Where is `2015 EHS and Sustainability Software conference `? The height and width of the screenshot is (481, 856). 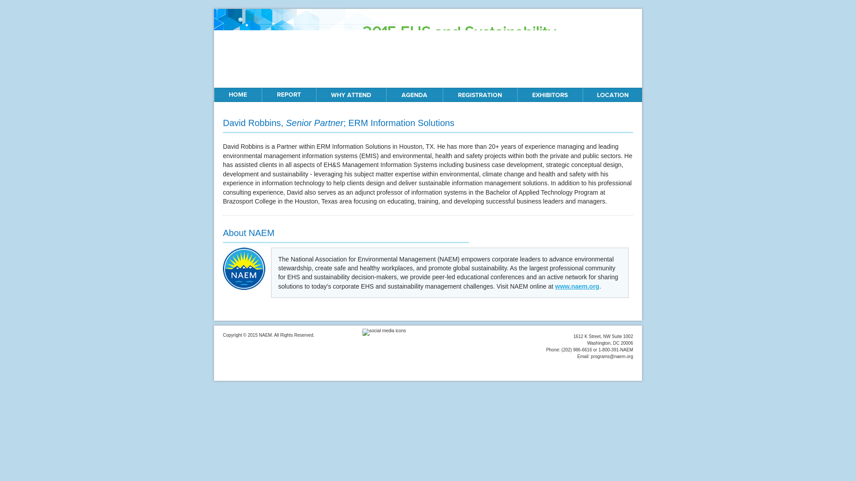 2015 EHS and Sustainability Software conference  is located at coordinates (428, 48).